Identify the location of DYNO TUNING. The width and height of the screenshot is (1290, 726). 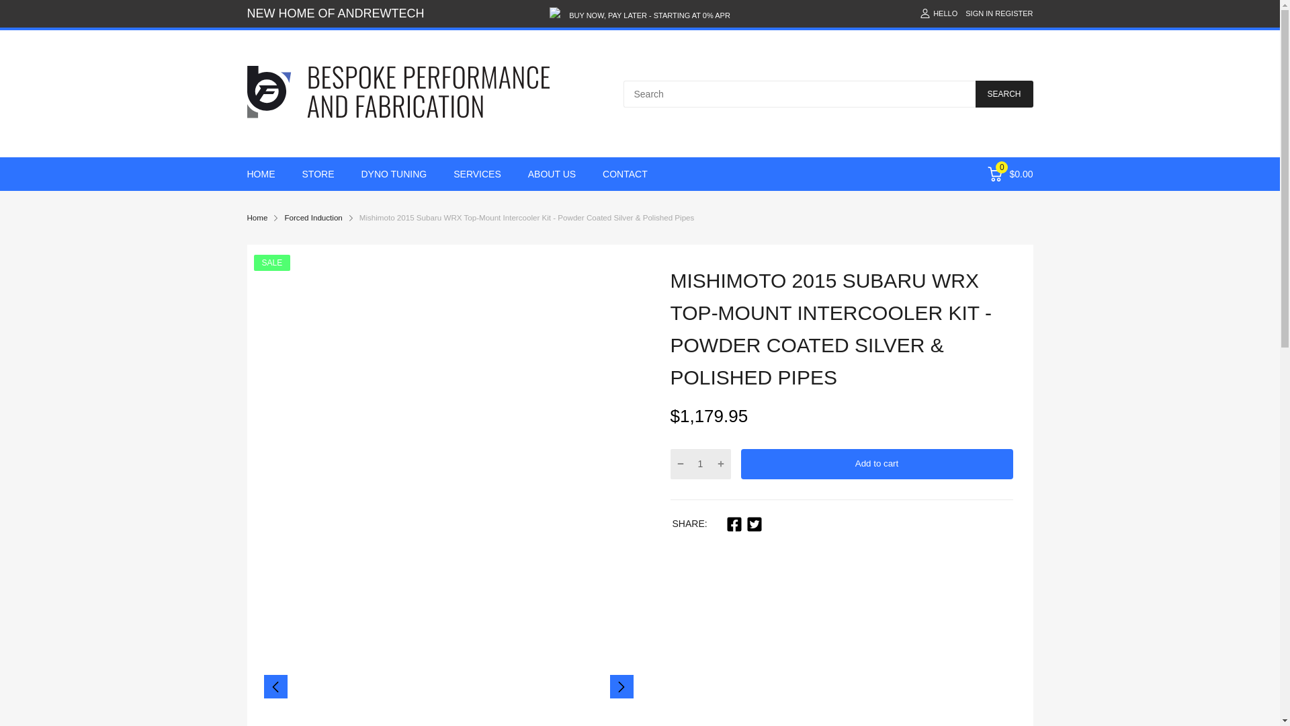
(394, 174).